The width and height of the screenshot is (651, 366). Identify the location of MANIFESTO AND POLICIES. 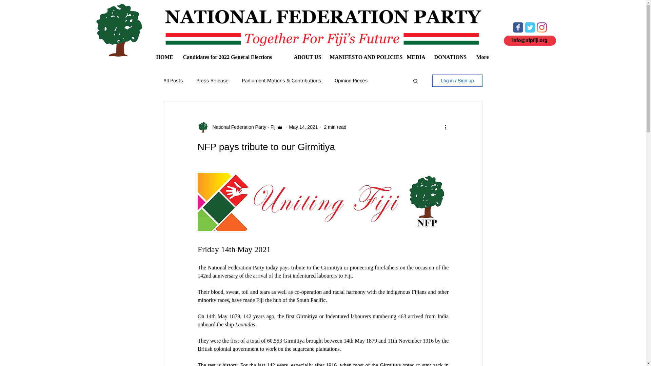
(363, 57).